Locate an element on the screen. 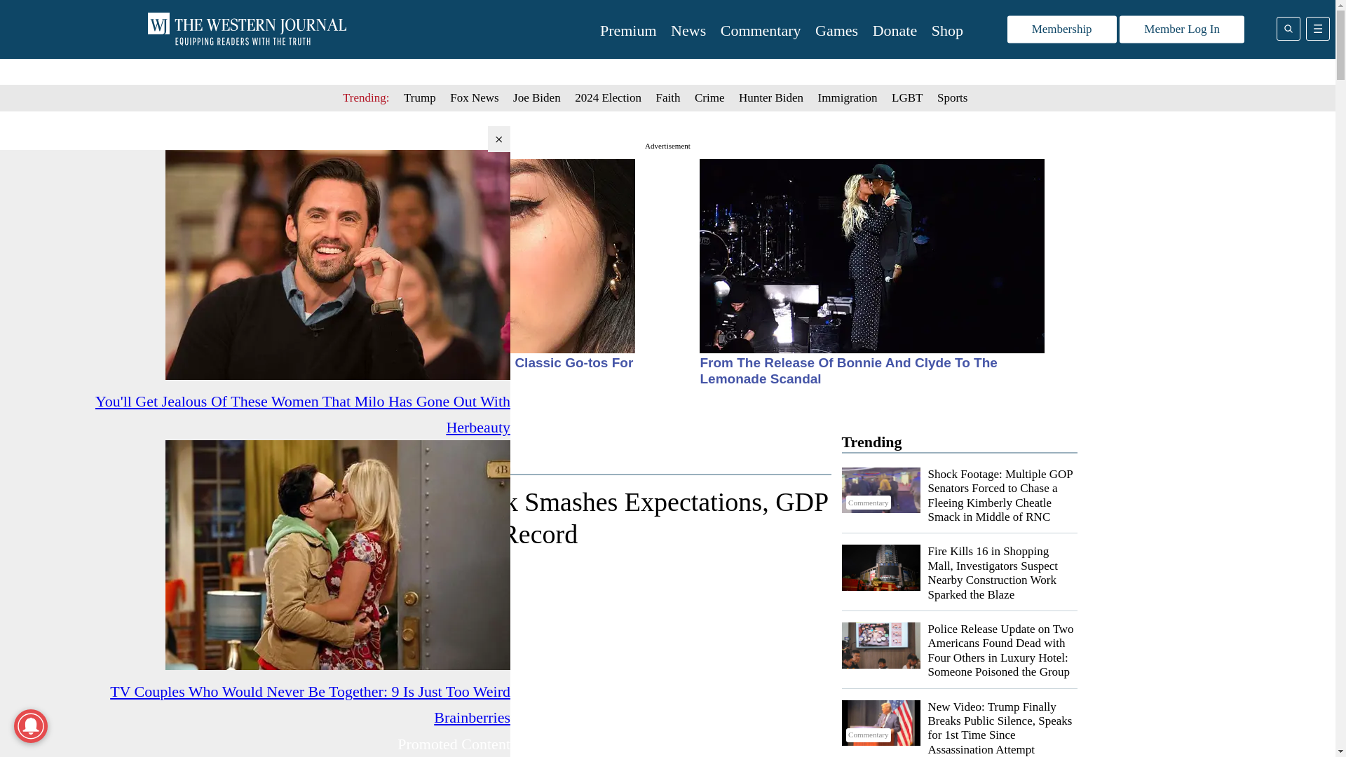 The image size is (1346, 757). Sports is located at coordinates (952, 97).